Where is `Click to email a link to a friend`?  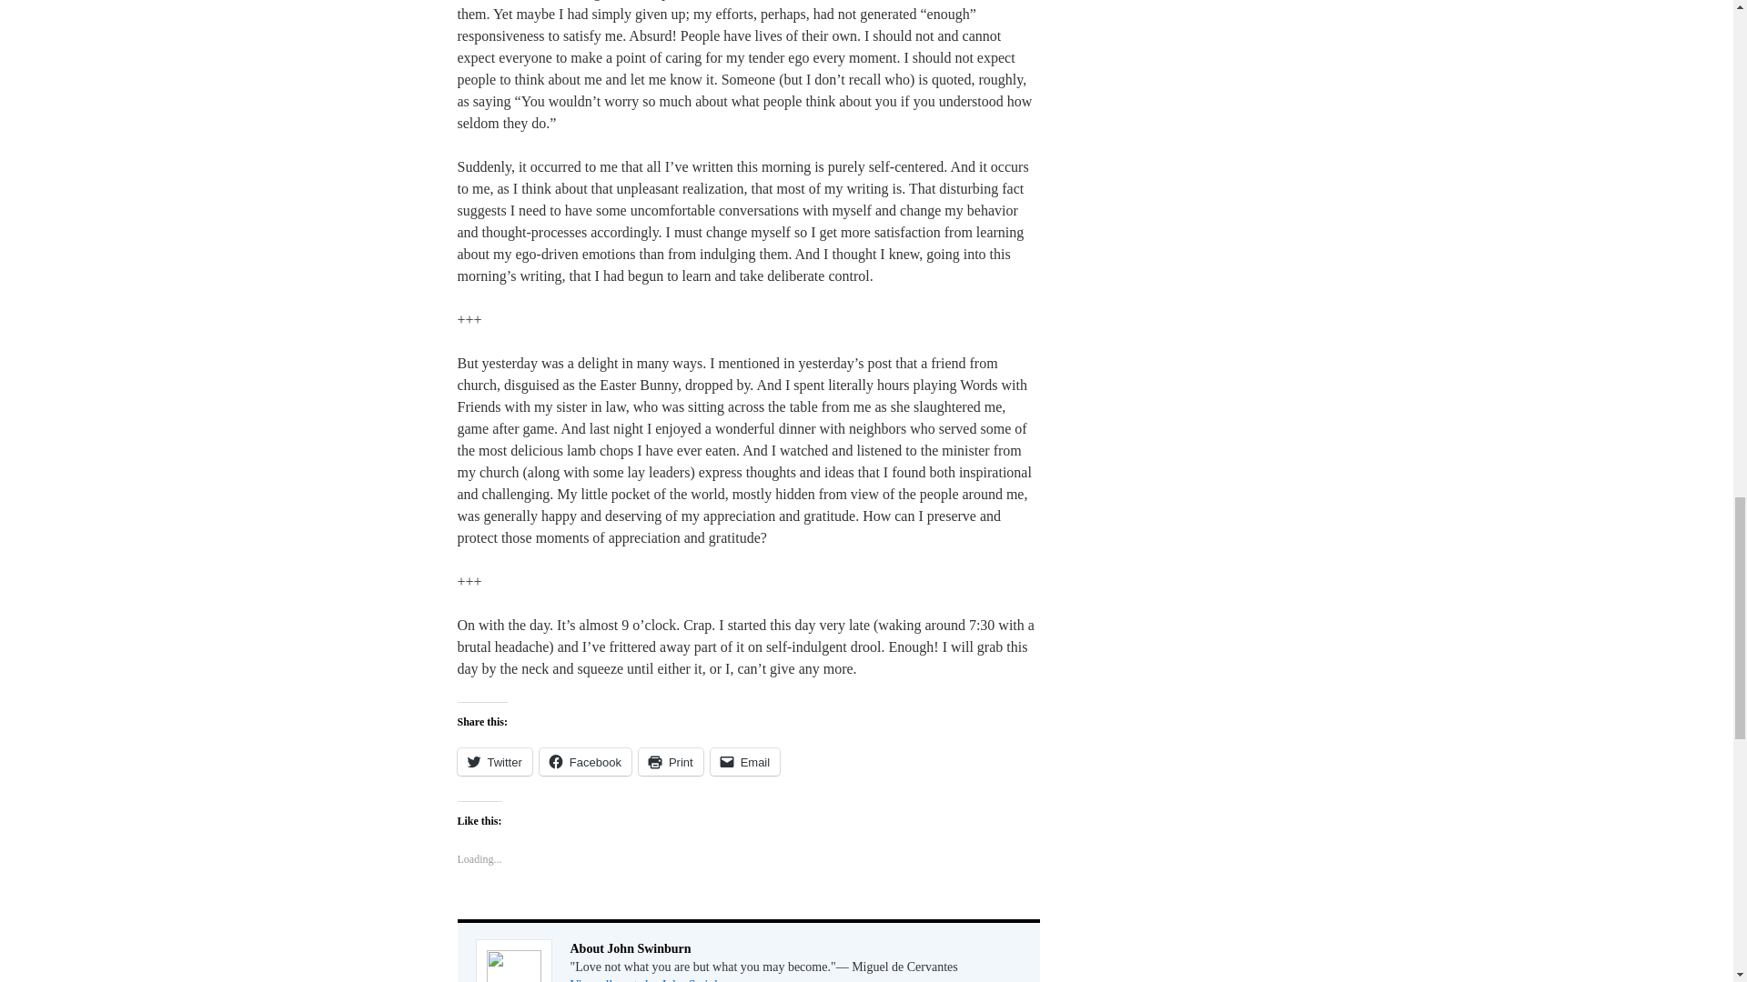
Click to email a link to a friend is located at coordinates (746, 762).